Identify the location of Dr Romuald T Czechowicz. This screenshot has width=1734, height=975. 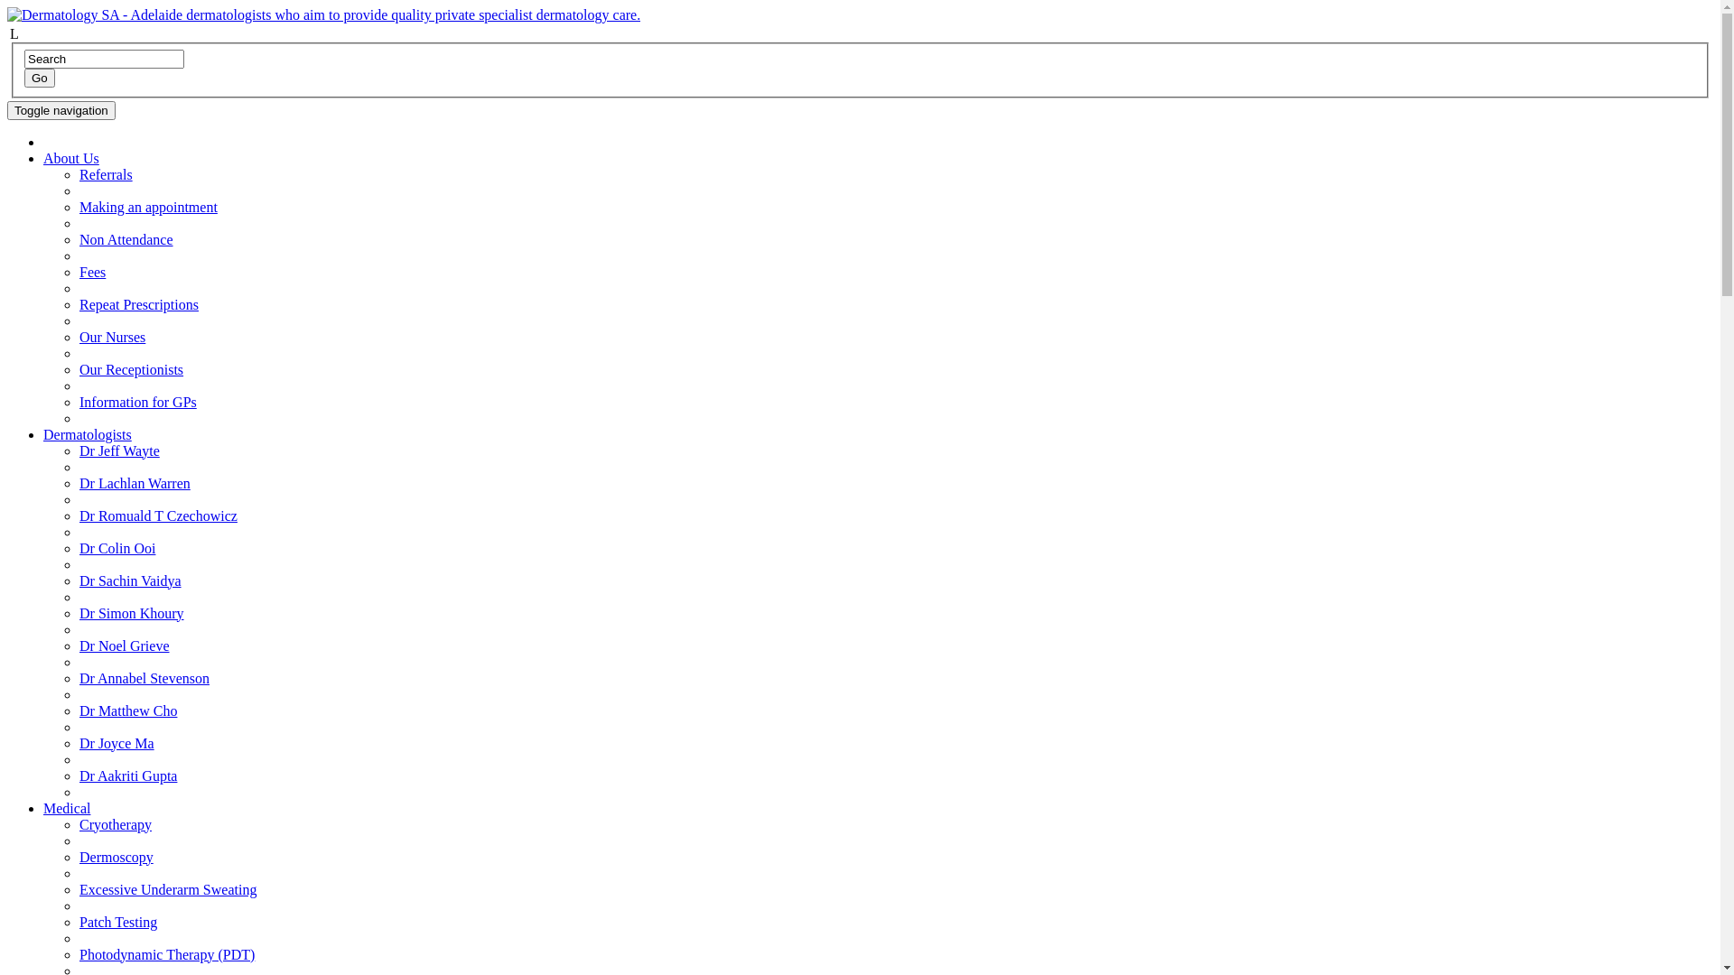
(159, 516).